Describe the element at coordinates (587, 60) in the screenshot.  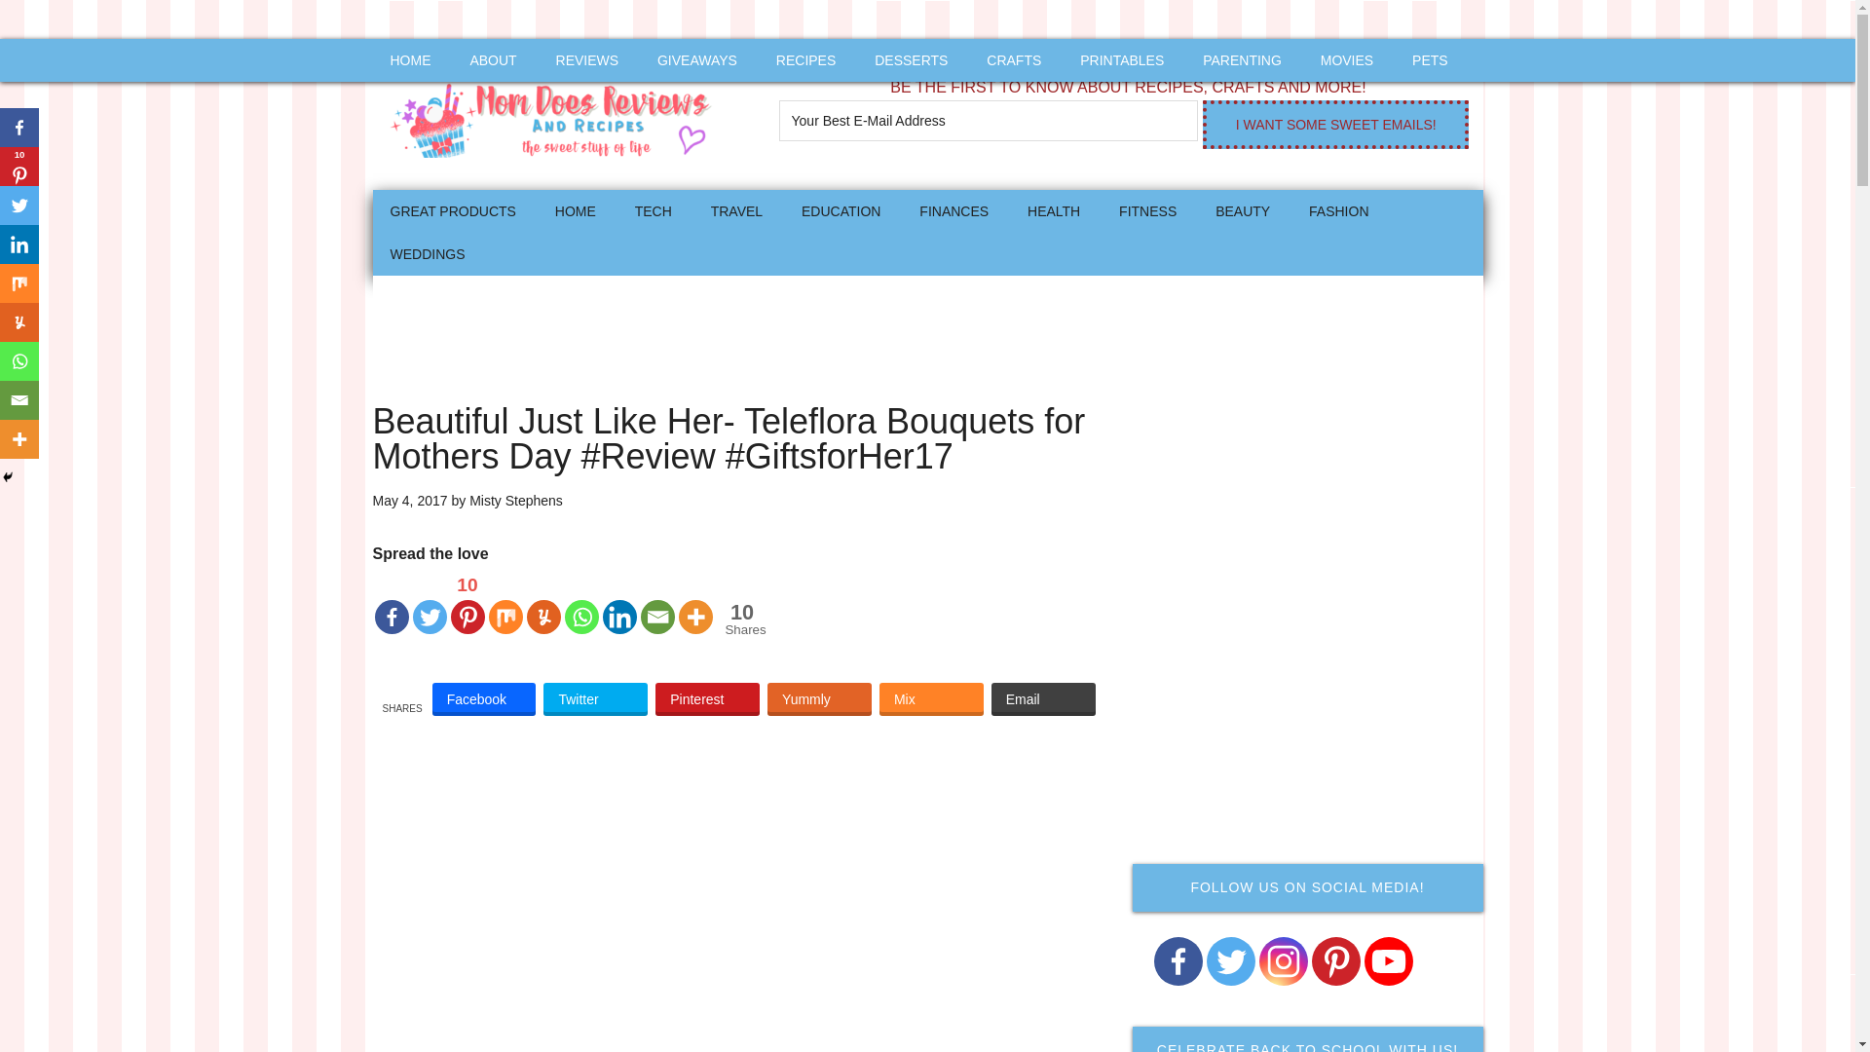
I see `REVIEWS` at that location.